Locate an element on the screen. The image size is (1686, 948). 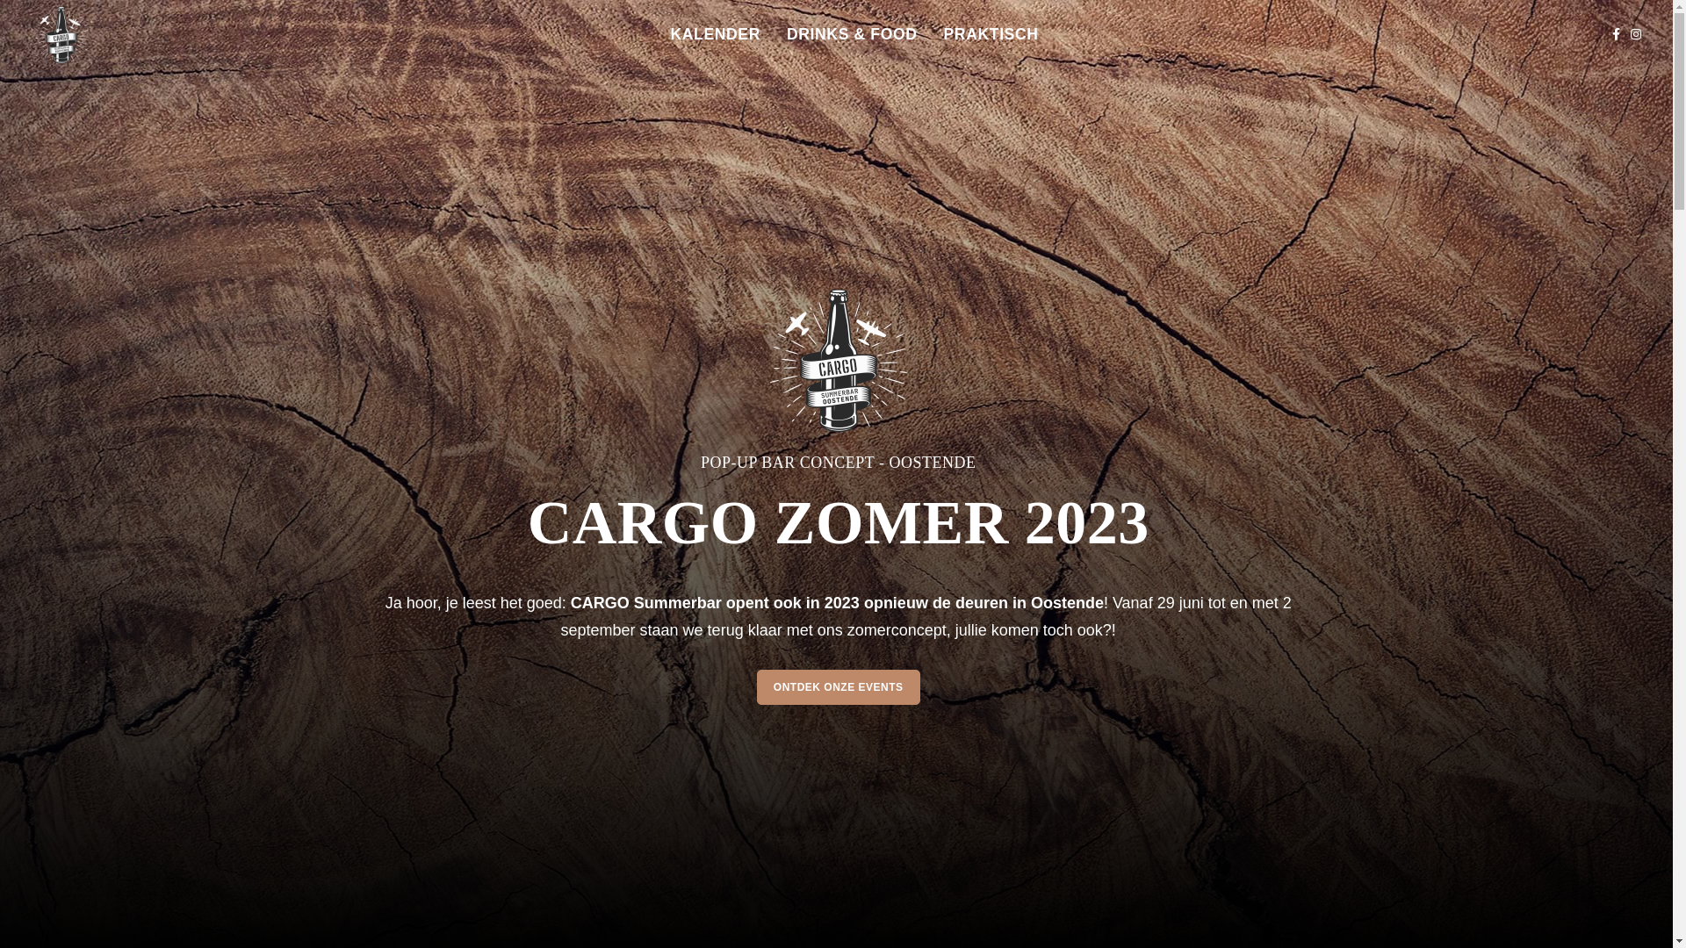
KALENDER is located at coordinates (715, 34).